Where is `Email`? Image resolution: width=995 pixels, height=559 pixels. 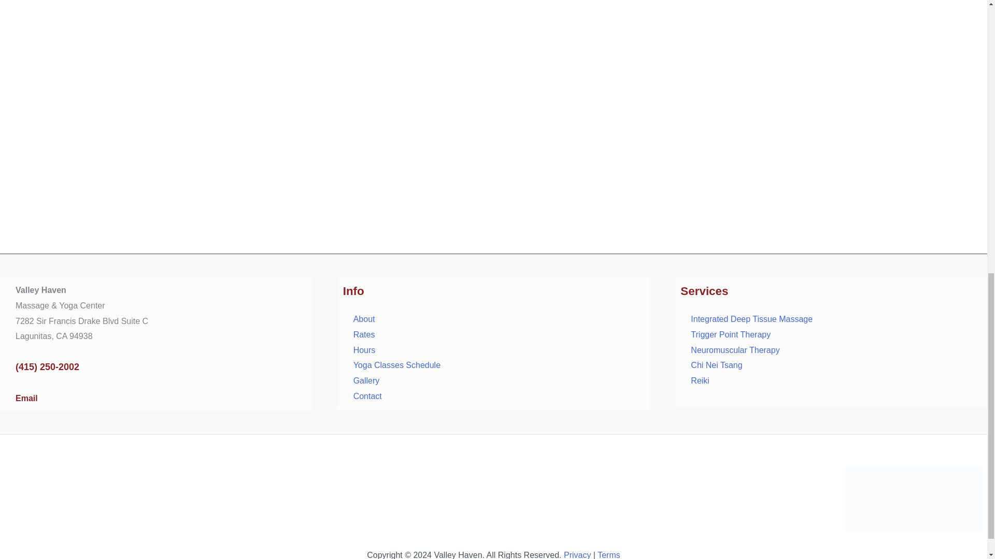 Email is located at coordinates (26, 398).